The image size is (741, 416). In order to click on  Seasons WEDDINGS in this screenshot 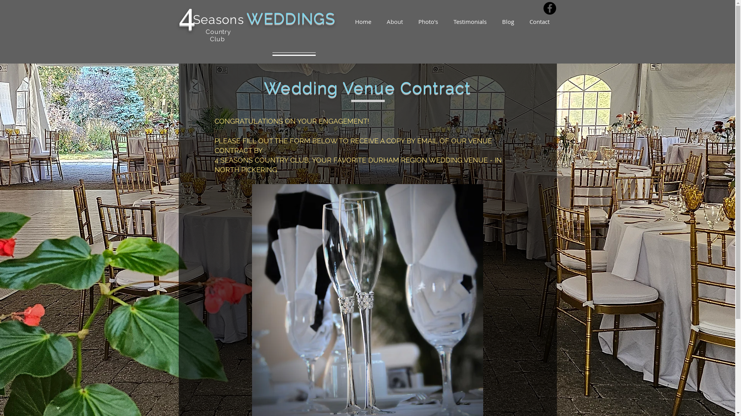, I will do `click(262, 21)`.